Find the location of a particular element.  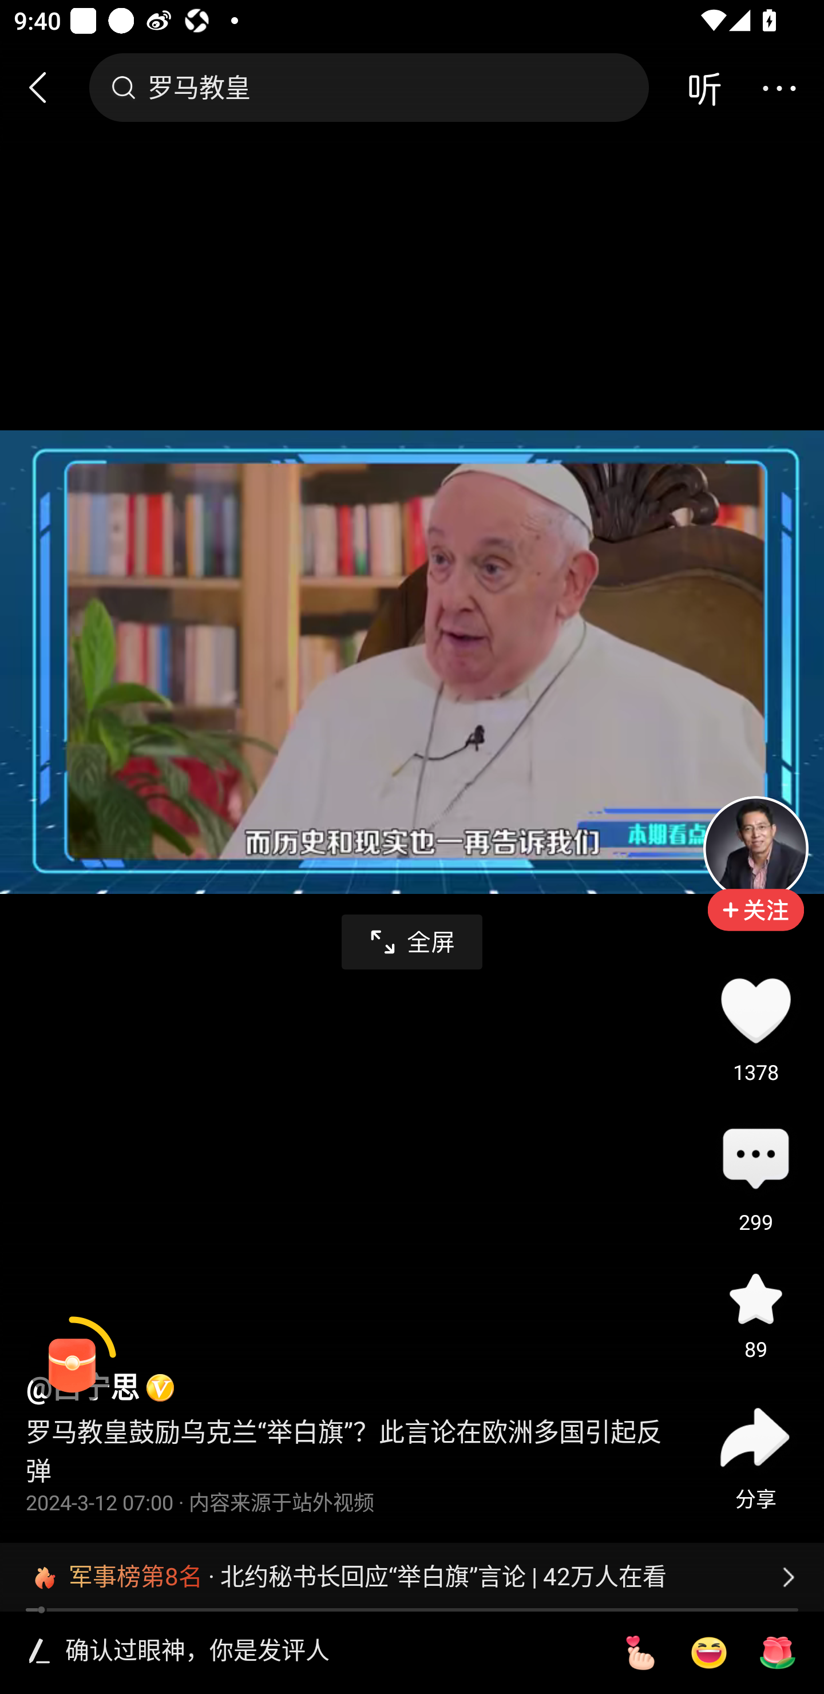

收藏 89 is located at coordinates (755, 1298).